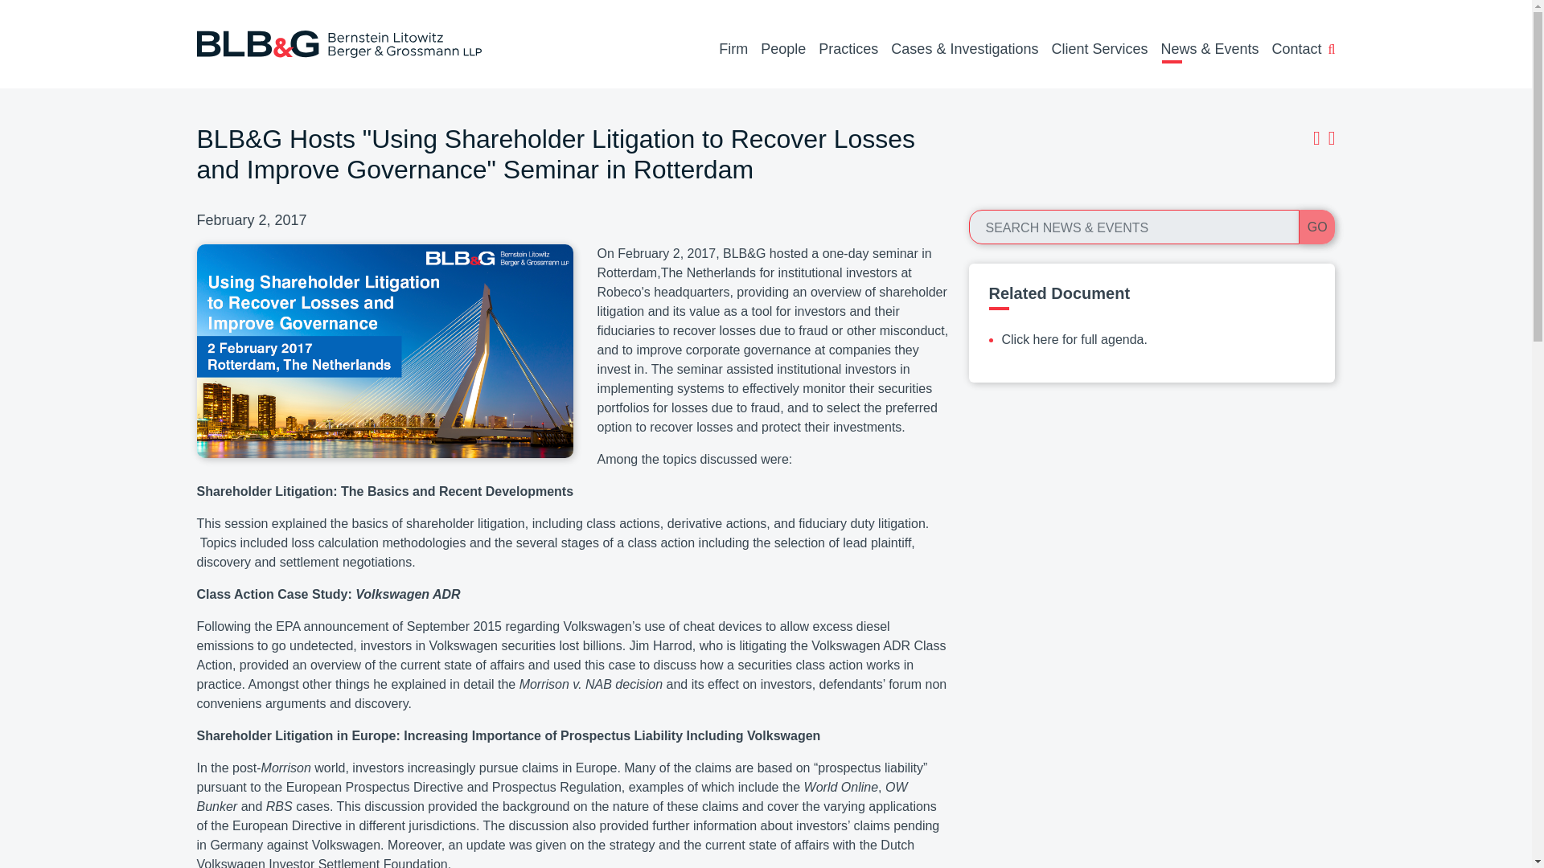 The image size is (1544, 868). I want to click on People, so click(783, 50).